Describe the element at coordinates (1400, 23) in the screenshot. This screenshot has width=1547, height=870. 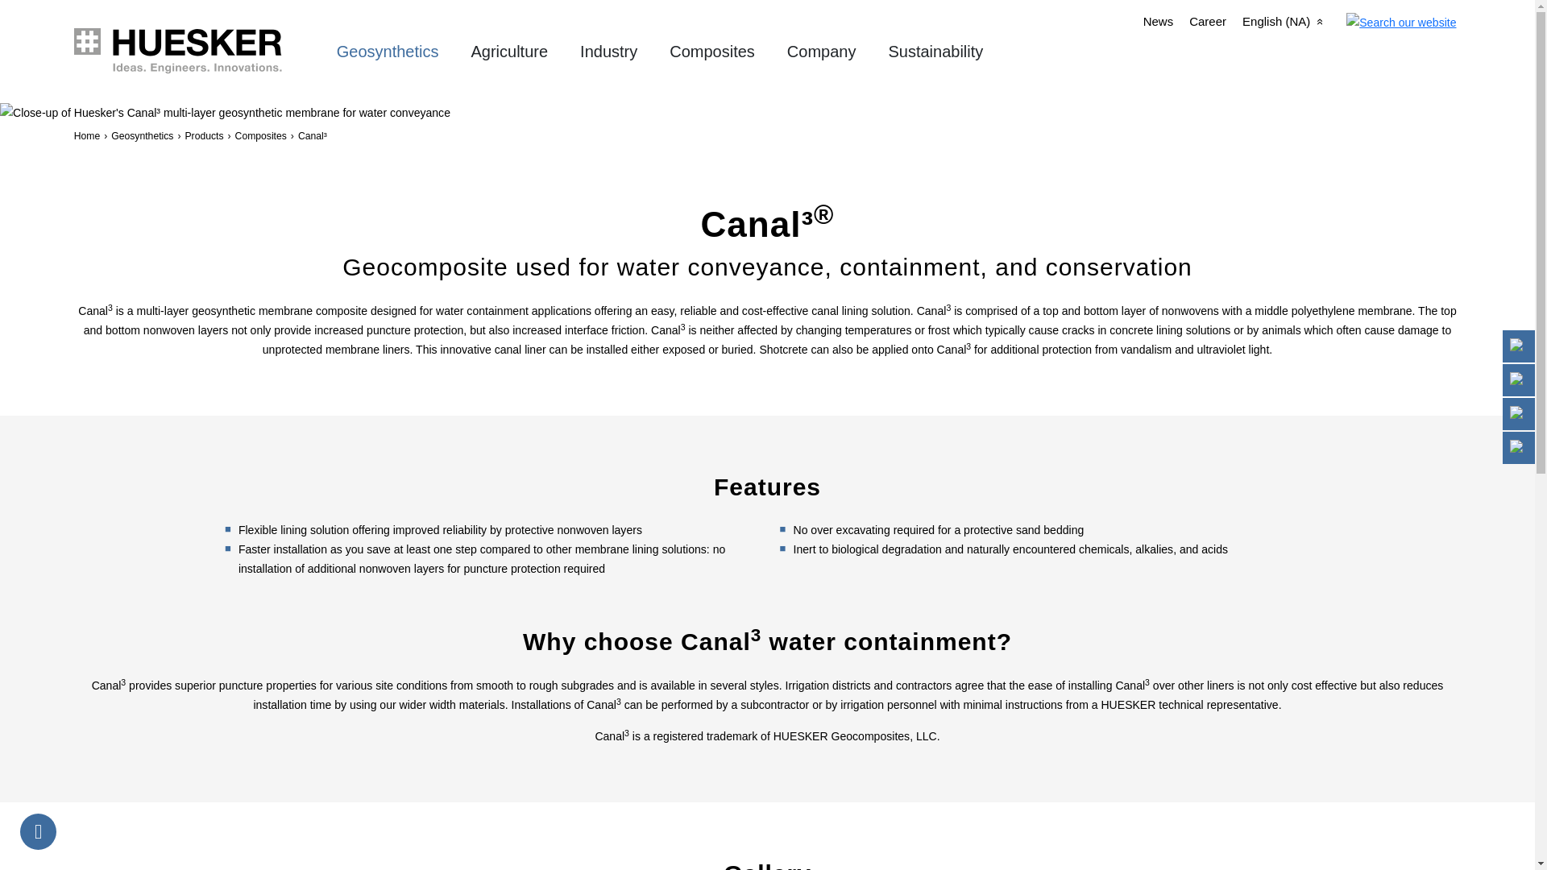
I see `Website search` at that location.